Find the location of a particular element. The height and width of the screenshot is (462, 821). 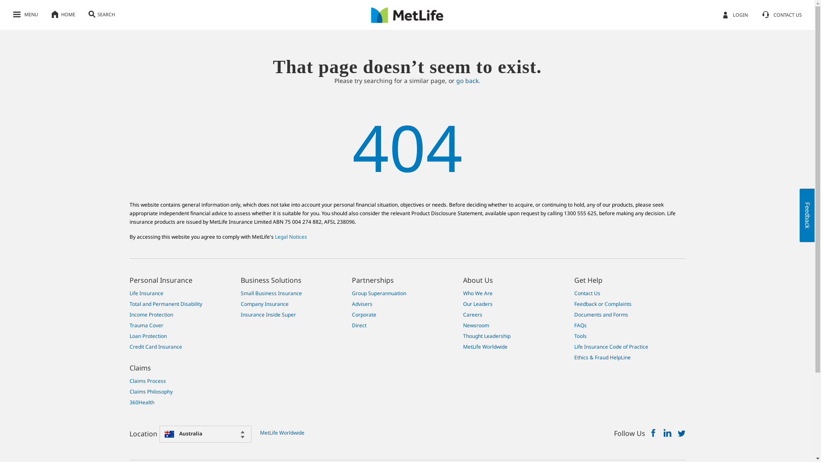

LOGIN is located at coordinates (735, 15).